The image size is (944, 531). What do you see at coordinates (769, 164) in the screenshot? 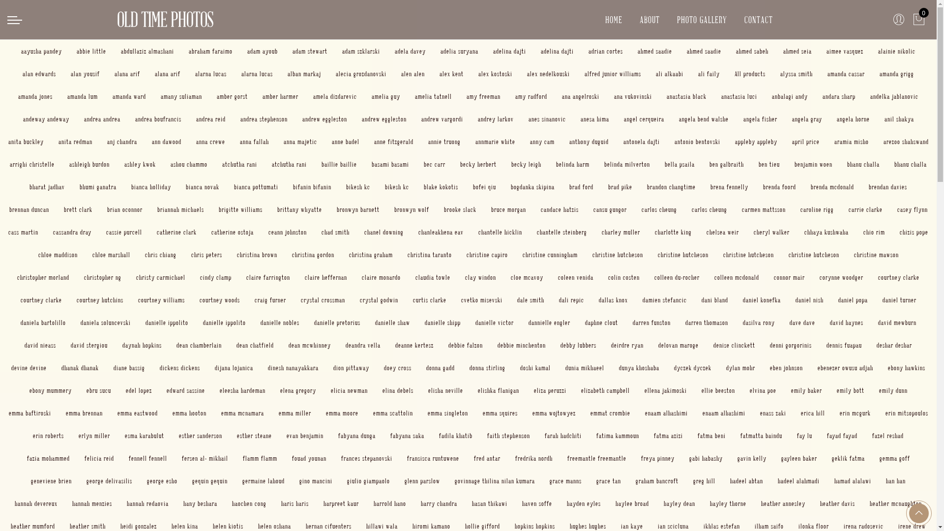
I see `ben tieu` at bounding box center [769, 164].